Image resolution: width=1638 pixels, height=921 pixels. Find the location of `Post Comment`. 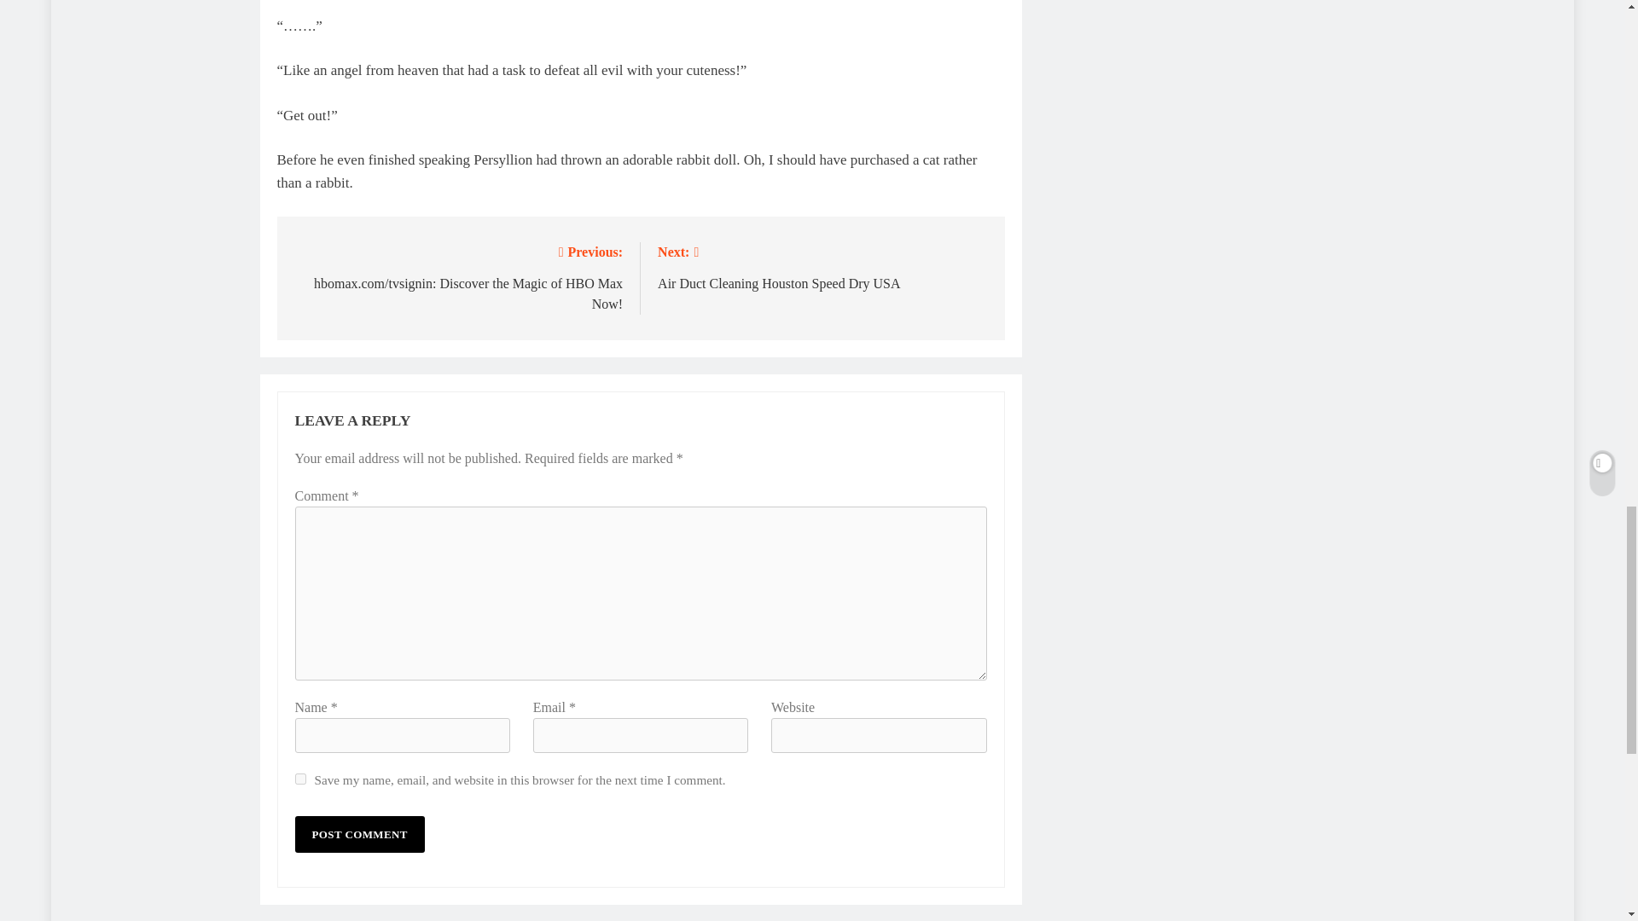

Post Comment is located at coordinates (359, 834).